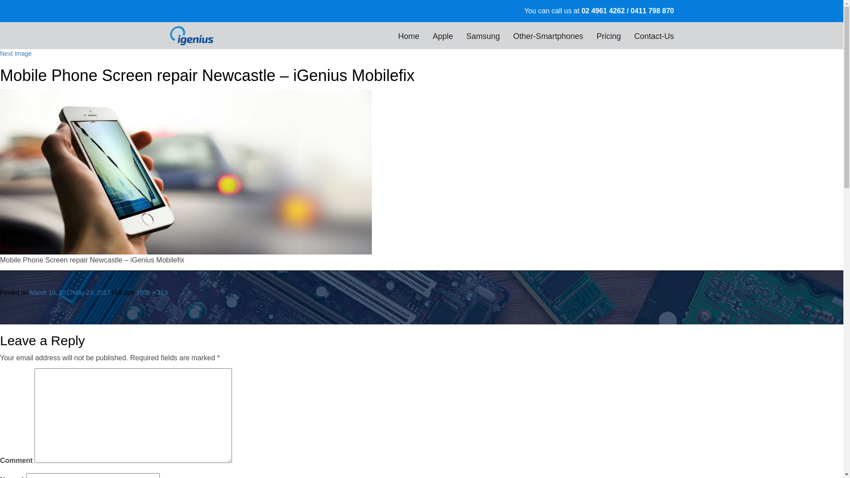  I want to click on Next Image, so click(16, 54).